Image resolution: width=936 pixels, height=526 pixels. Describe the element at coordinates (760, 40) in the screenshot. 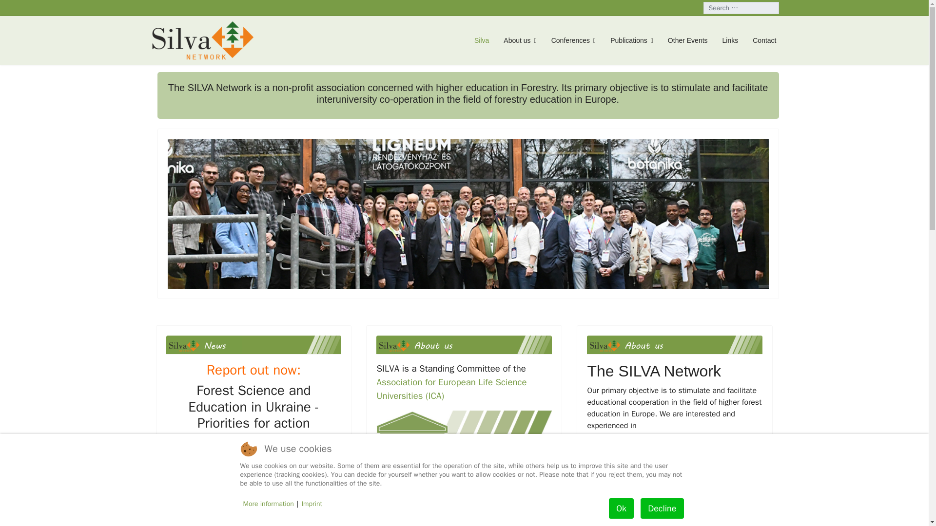

I see `Contact` at that location.